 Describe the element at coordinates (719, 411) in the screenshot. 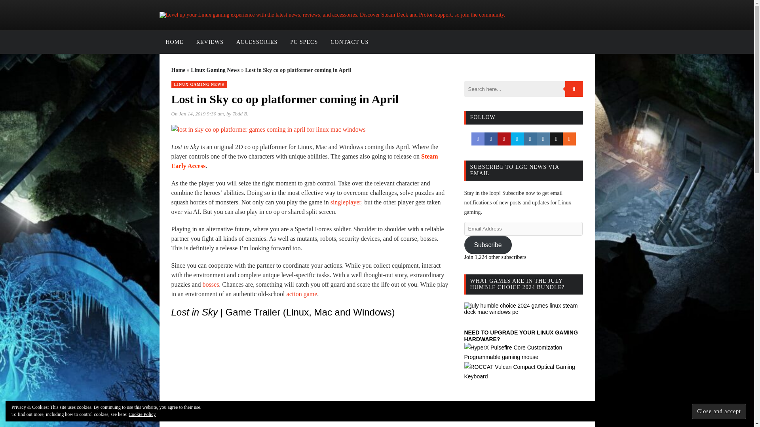

I see `Close and accept` at that location.